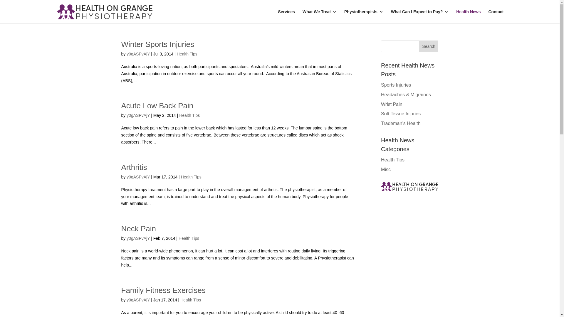 This screenshot has width=564, height=317. Describe the element at coordinates (157, 106) in the screenshot. I see `Acute Low Back Pain` at that location.